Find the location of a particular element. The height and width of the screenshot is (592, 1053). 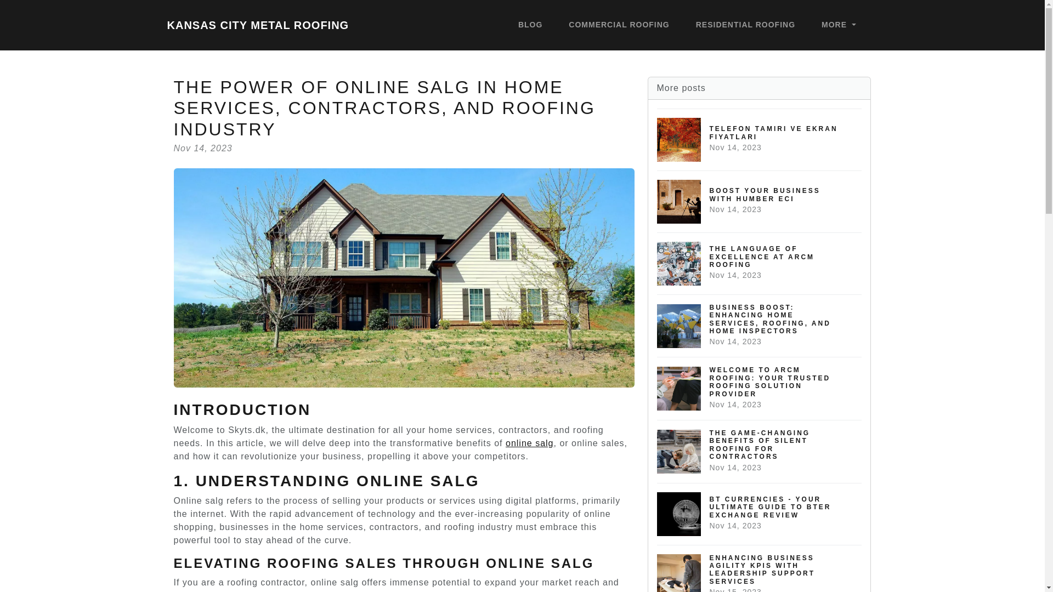

COMMERCIAL ROOFING is located at coordinates (760, 139).